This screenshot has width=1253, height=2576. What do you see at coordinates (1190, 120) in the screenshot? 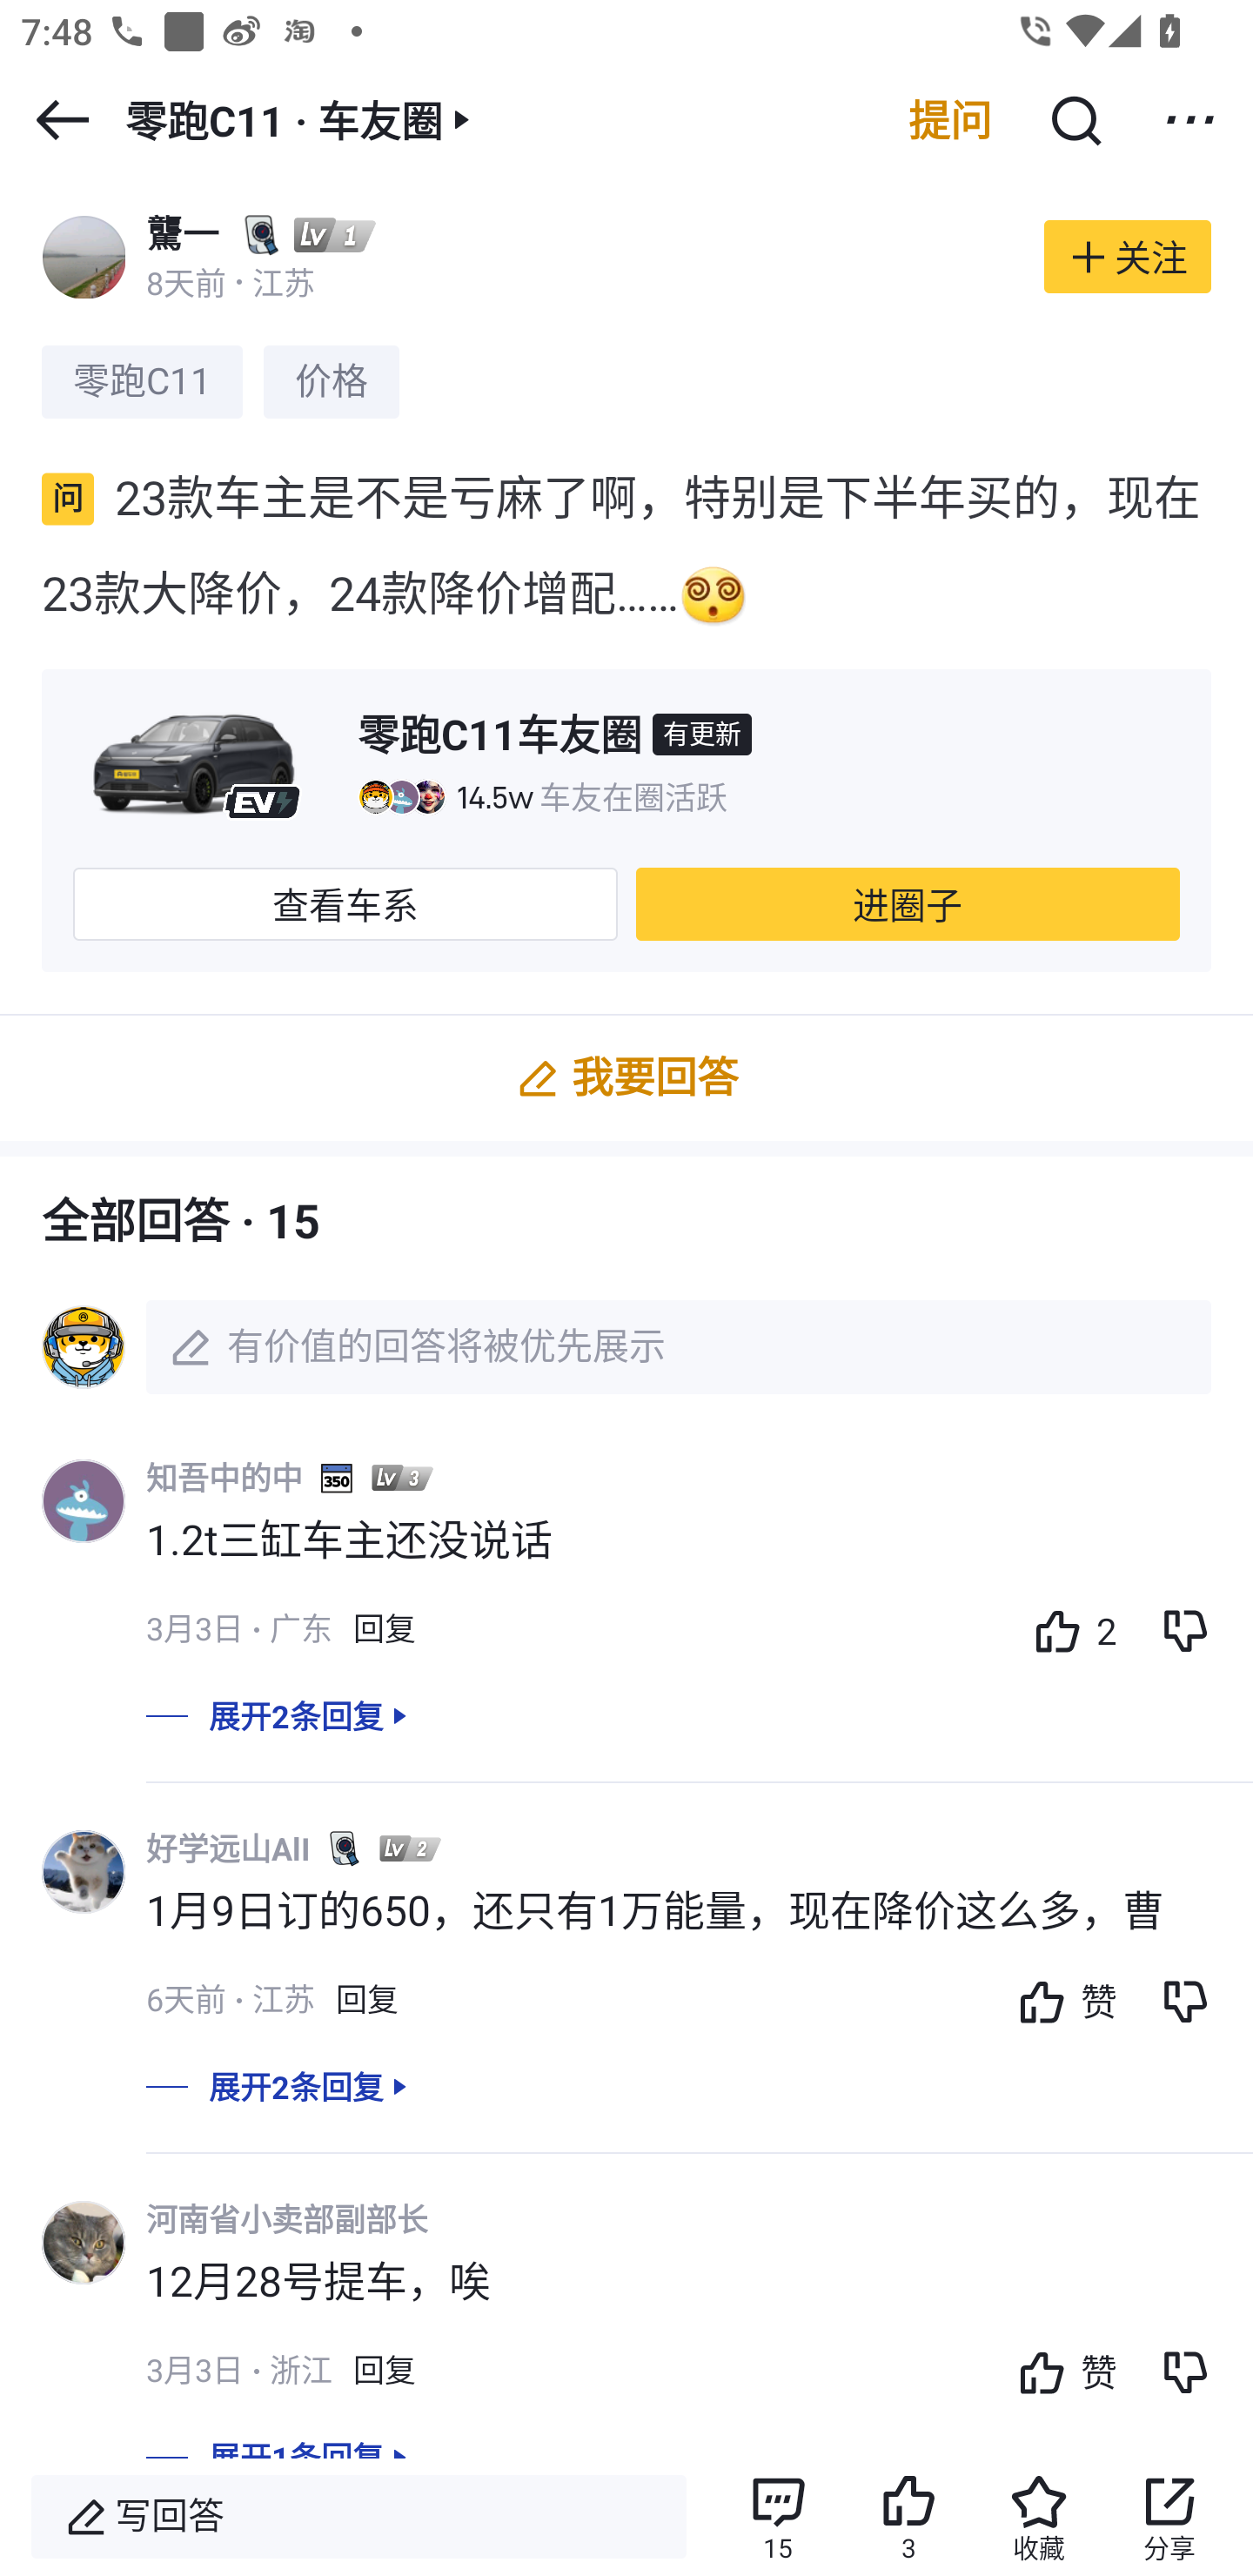
I see `` at bounding box center [1190, 120].